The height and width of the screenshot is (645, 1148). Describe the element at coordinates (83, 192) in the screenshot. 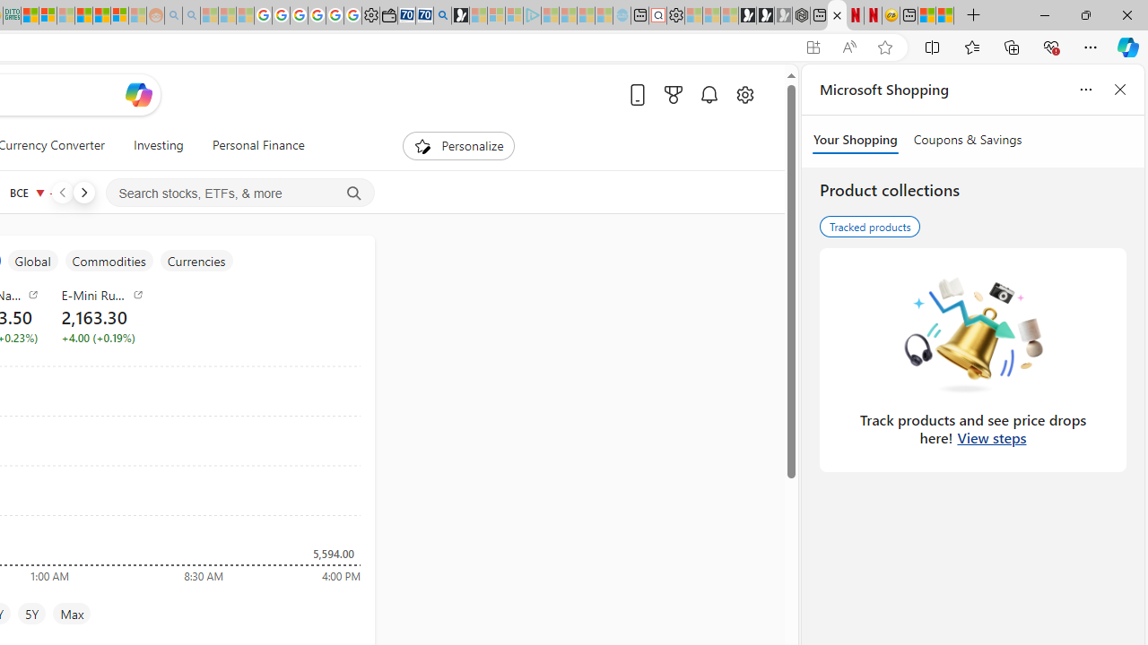

I see `Next` at that location.